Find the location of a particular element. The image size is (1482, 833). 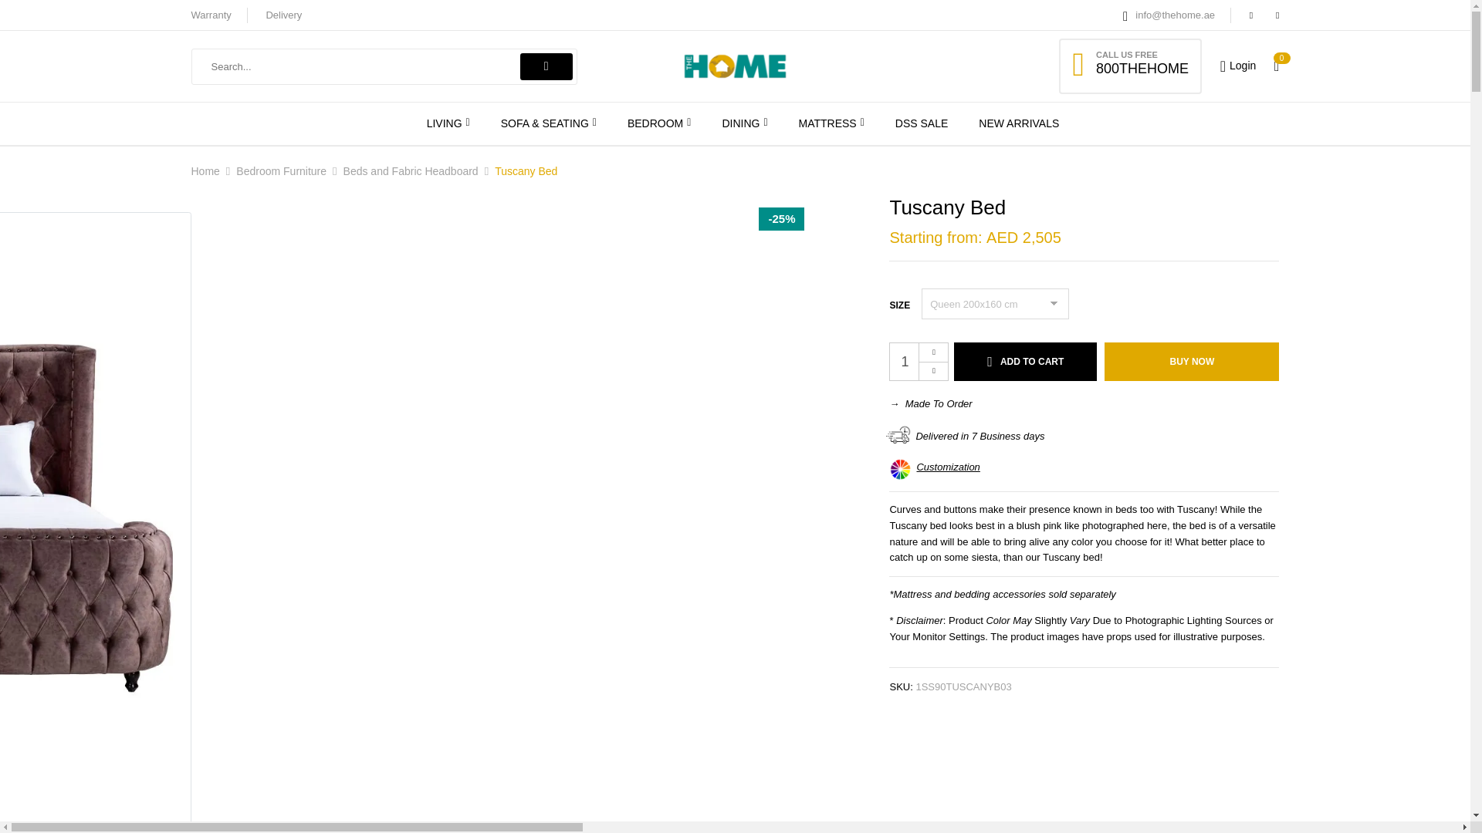

search is located at coordinates (546, 66).